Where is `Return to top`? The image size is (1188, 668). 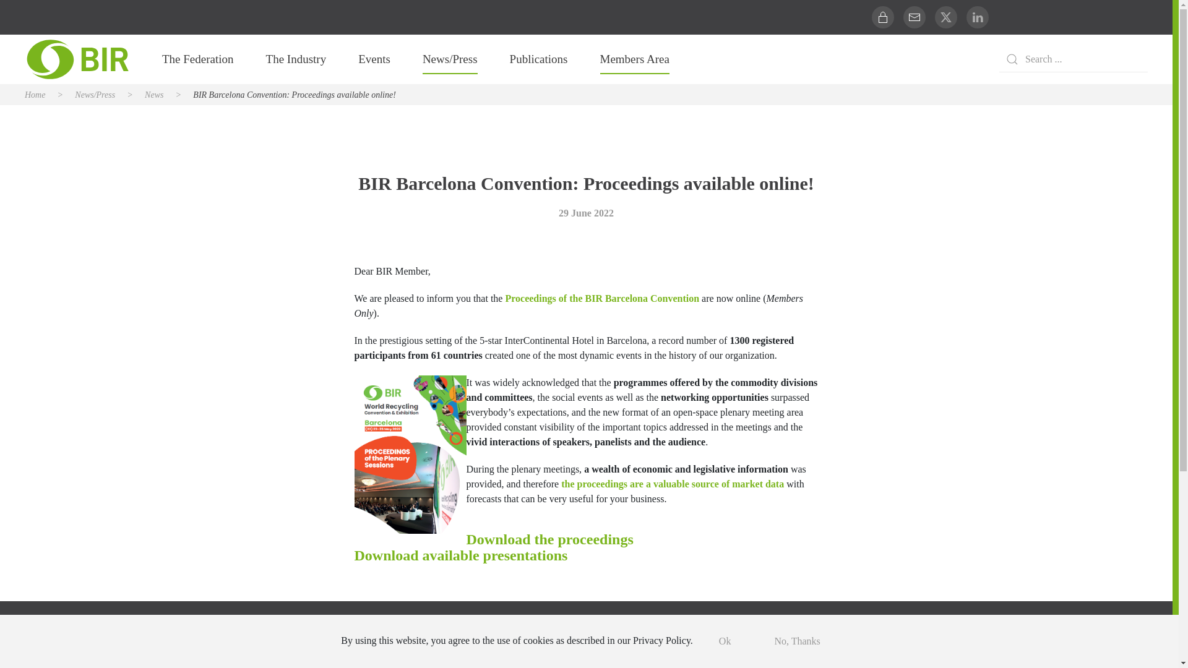 Return to top is located at coordinates (944, 635).